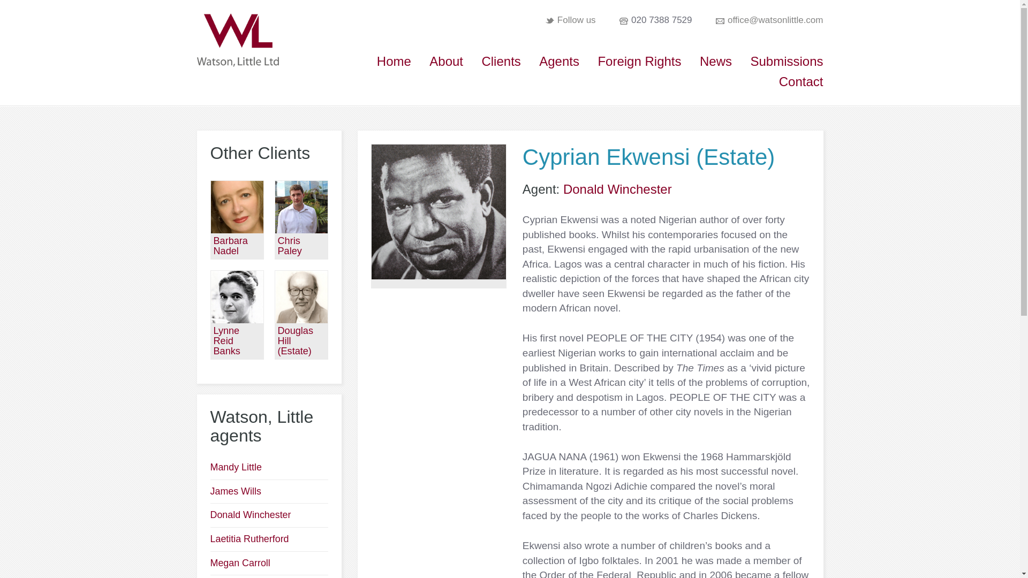 This screenshot has width=1028, height=578. I want to click on Barbara Nadel, so click(237, 206).